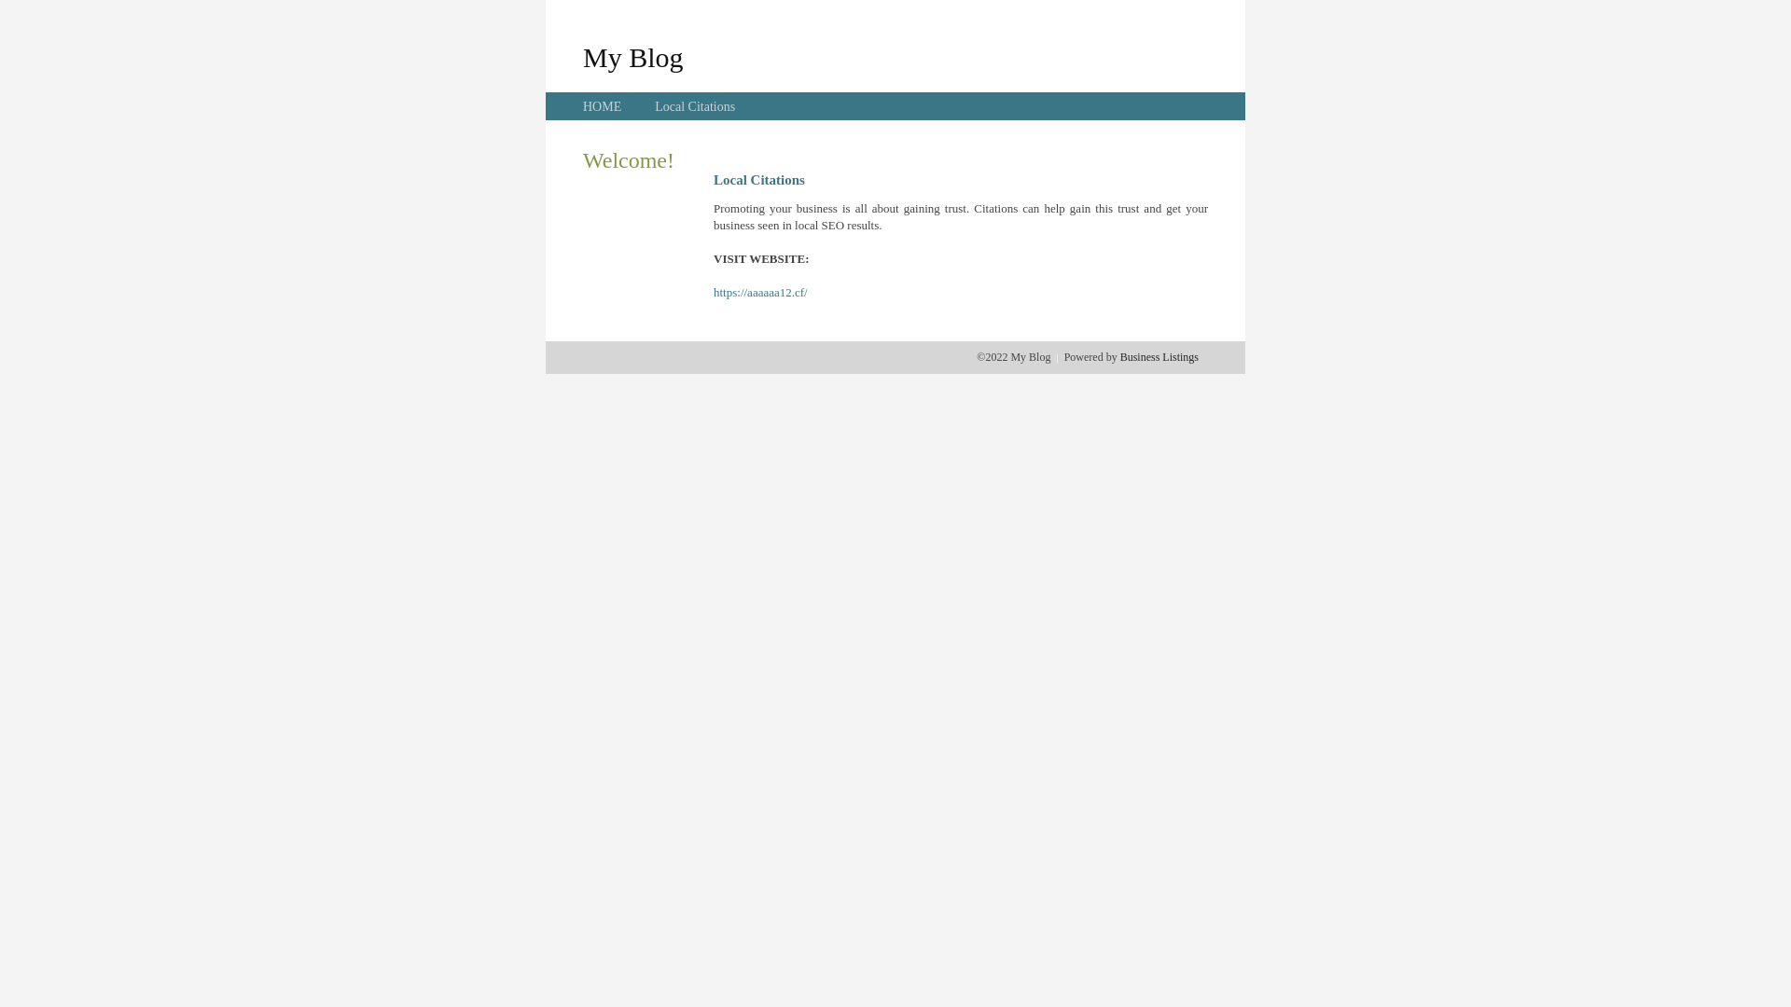 Image resolution: width=1791 pixels, height=1007 pixels. Describe the element at coordinates (1159, 357) in the screenshot. I see `Business Listings` at that location.